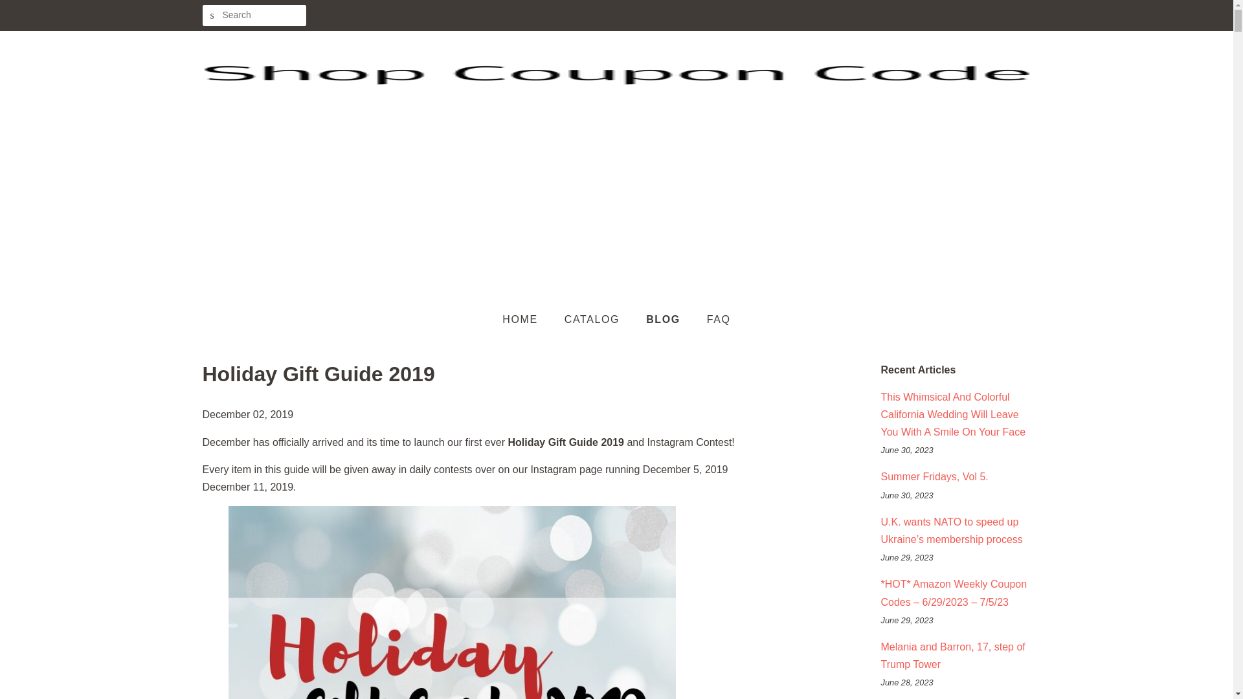  What do you see at coordinates (212, 16) in the screenshot?
I see `SEARCH` at bounding box center [212, 16].